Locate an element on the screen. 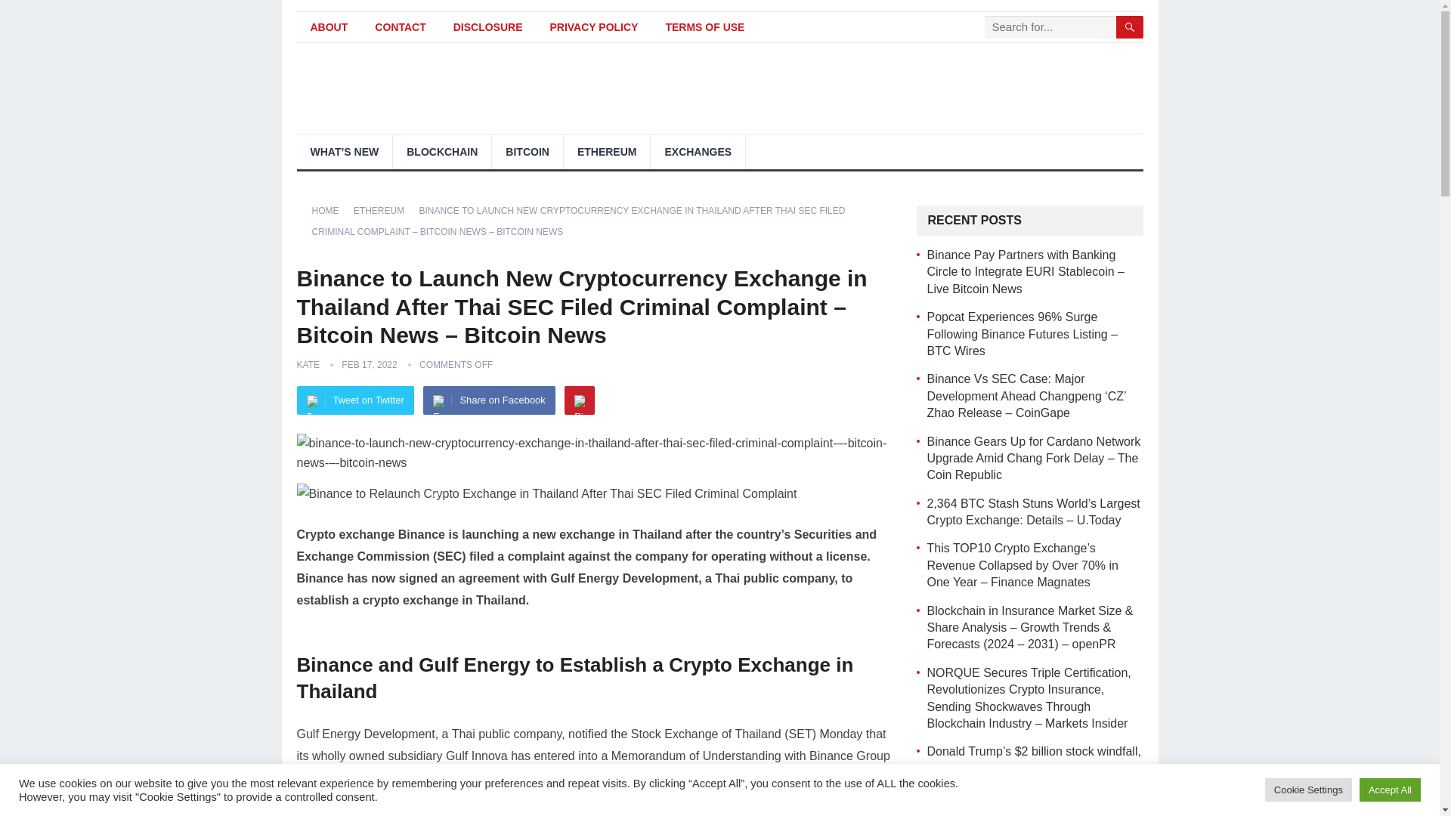 The height and width of the screenshot is (816, 1451). CONTACT is located at coordinates (401, 27).